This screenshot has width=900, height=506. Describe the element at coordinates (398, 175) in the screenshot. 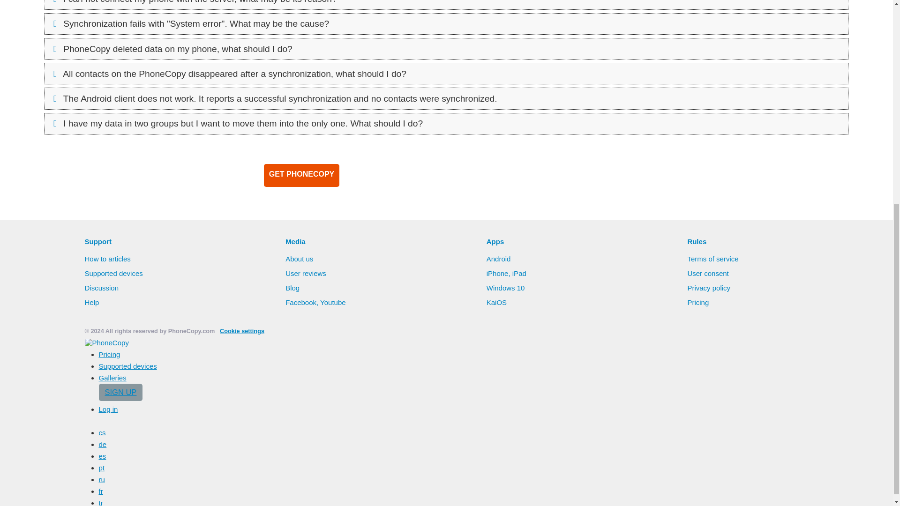

I see `Android app on Google Play` at that location.